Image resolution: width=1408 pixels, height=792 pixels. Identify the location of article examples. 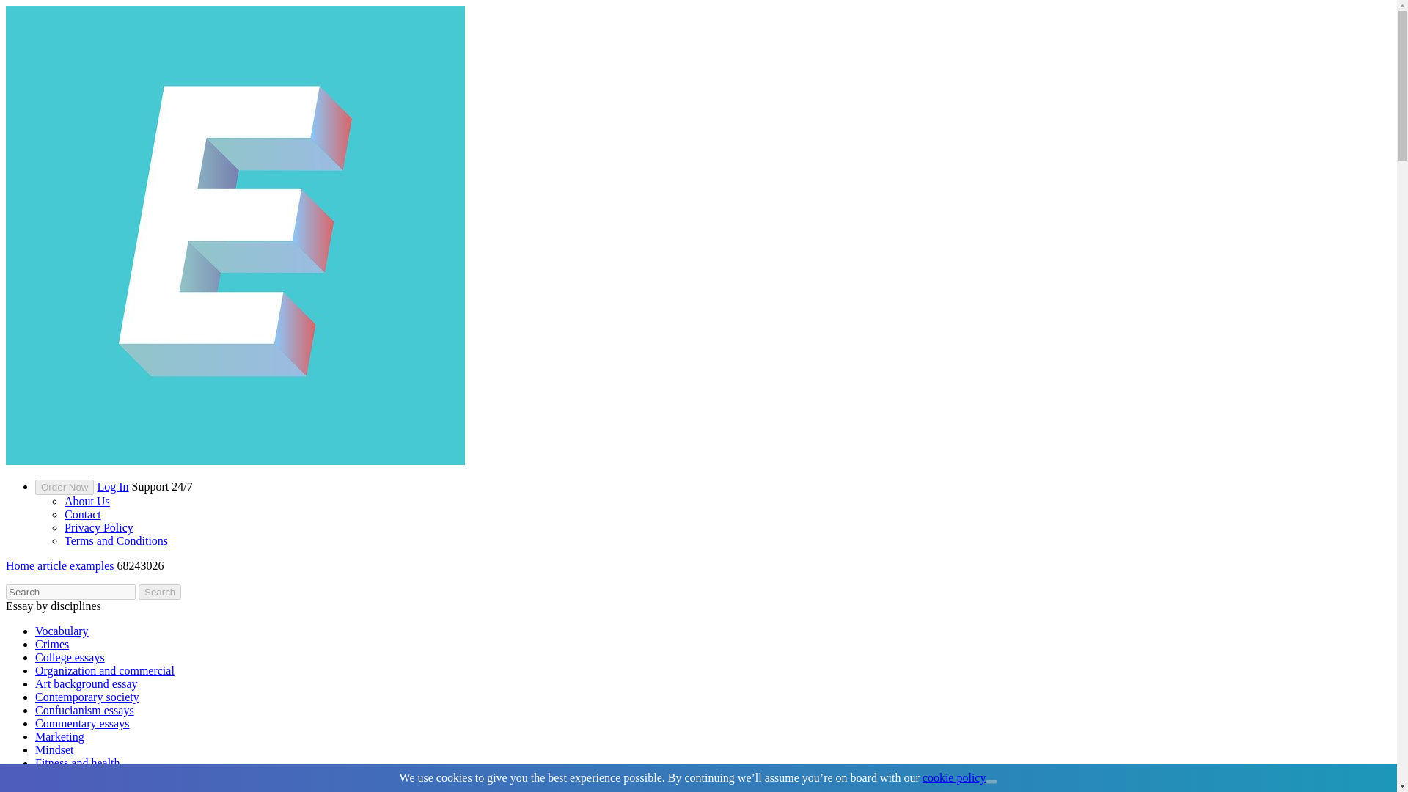
(76, 565).